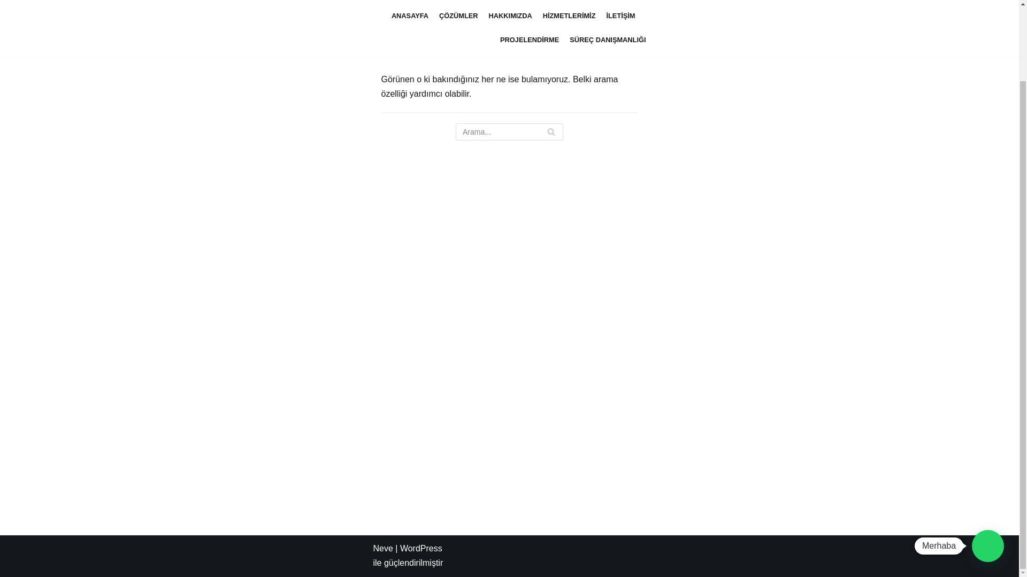  What do you see at coordinates (510, 16) in the screenshot?
I see `HAKKIMIZDA` at bounding box center [510, 16].